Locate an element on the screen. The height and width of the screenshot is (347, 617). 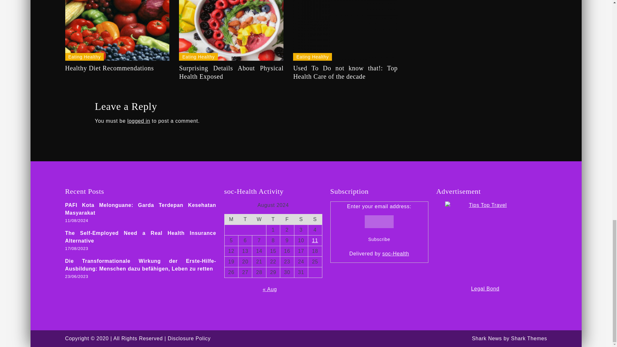
Monday is located at coordinates (231, 219).